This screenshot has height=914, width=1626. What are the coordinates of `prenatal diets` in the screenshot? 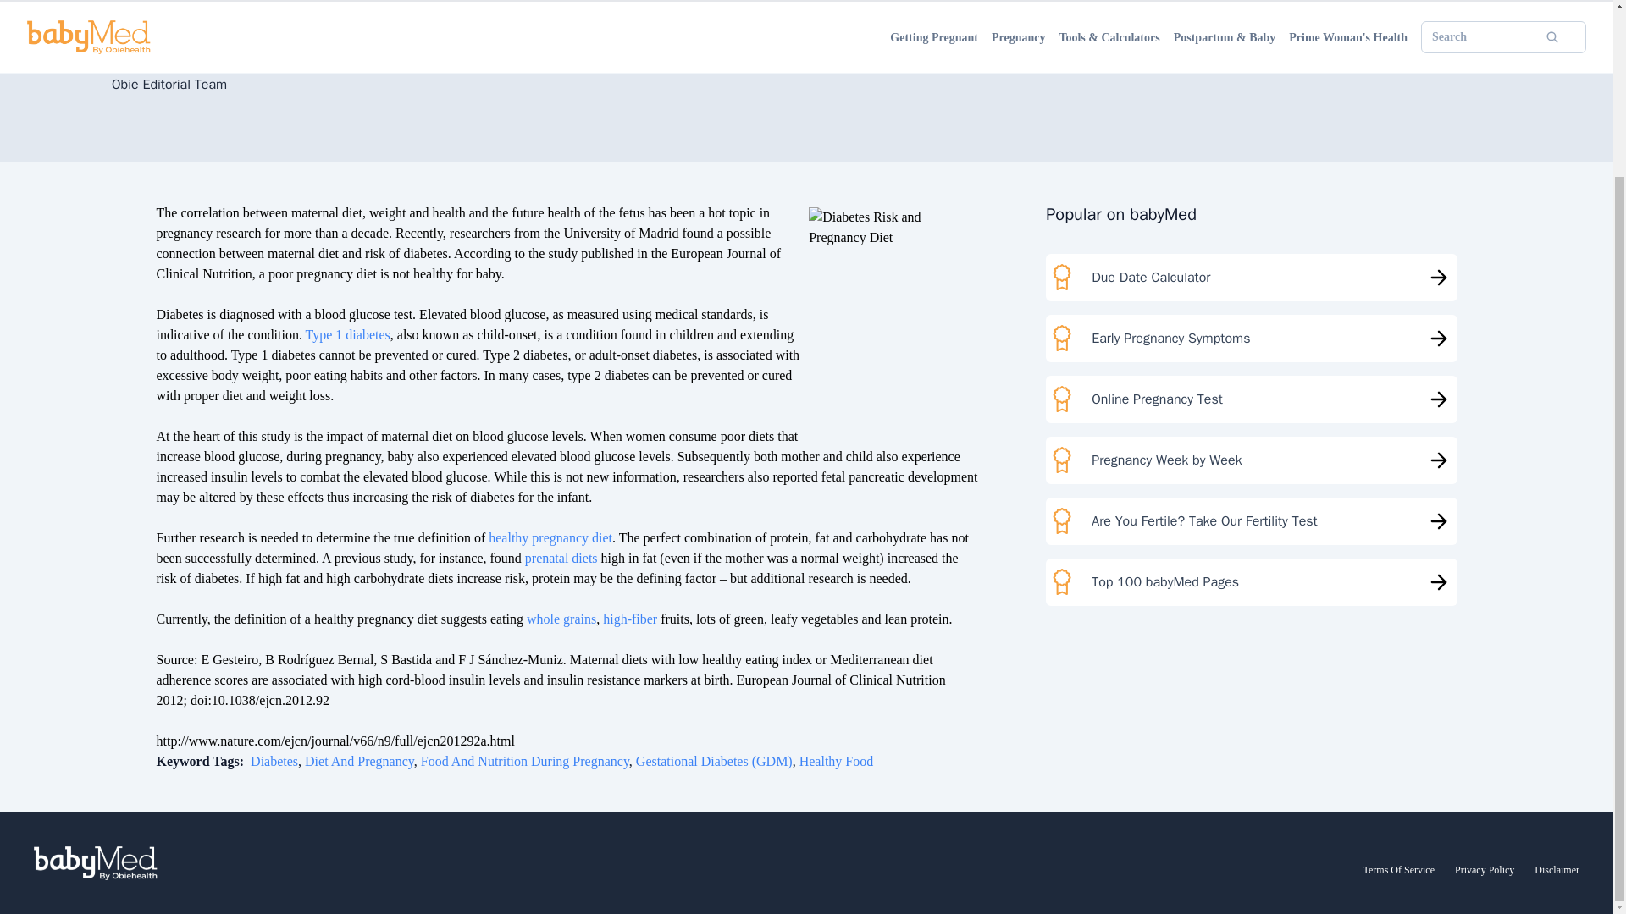 It's located at (560, 559).